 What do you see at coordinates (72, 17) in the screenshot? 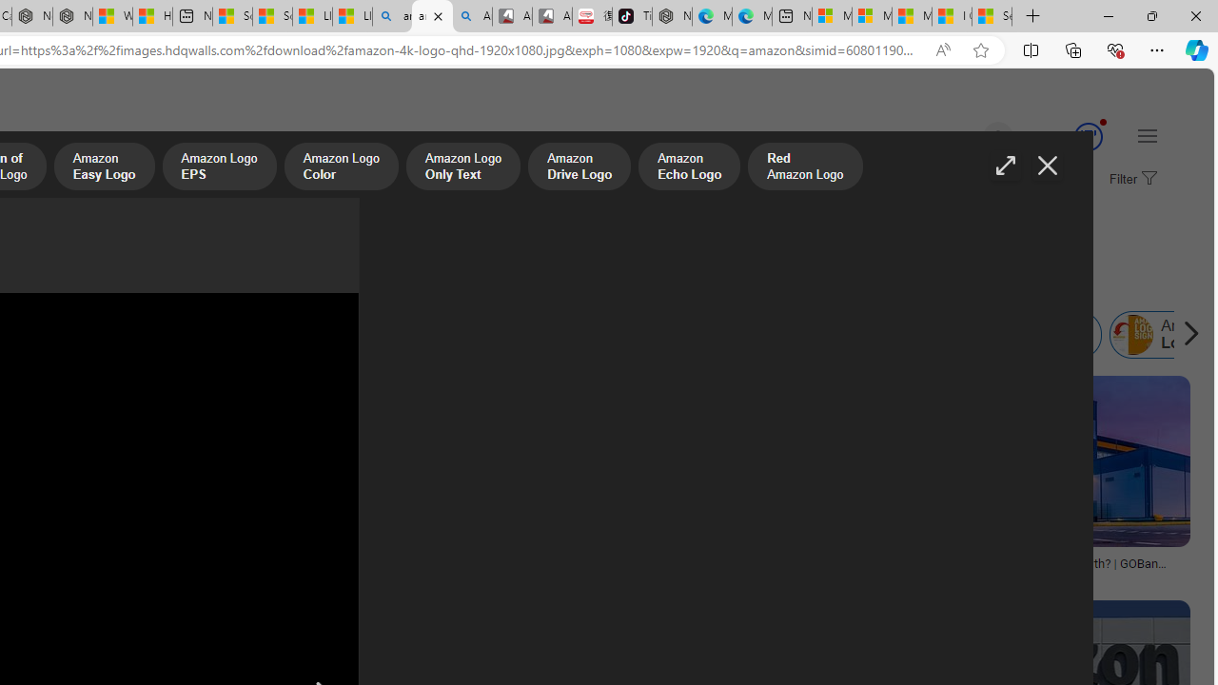
I see `Nordace - Summer Adventures 2024` at bounding box center [72, 17].